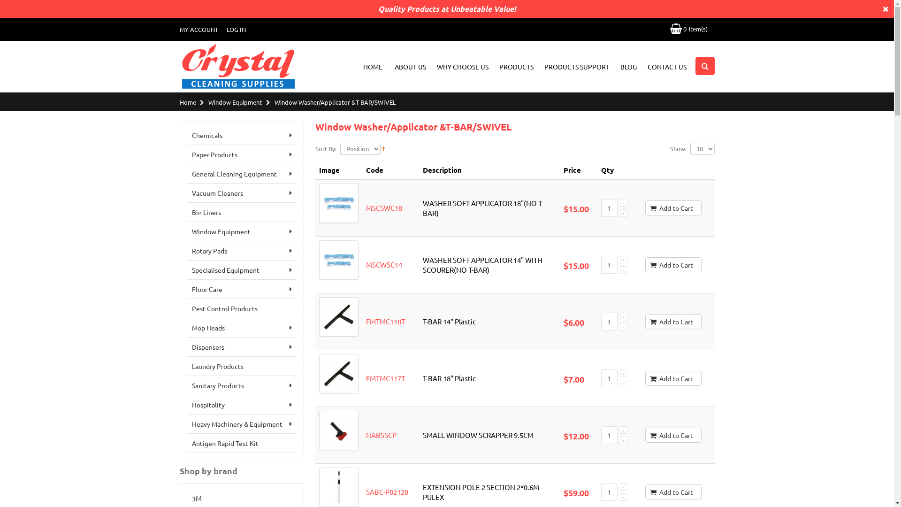 The image size is (901, 507). Describe the element at coordinates (381, 435) in the screenshot. I see `NABSSCP` at that location.